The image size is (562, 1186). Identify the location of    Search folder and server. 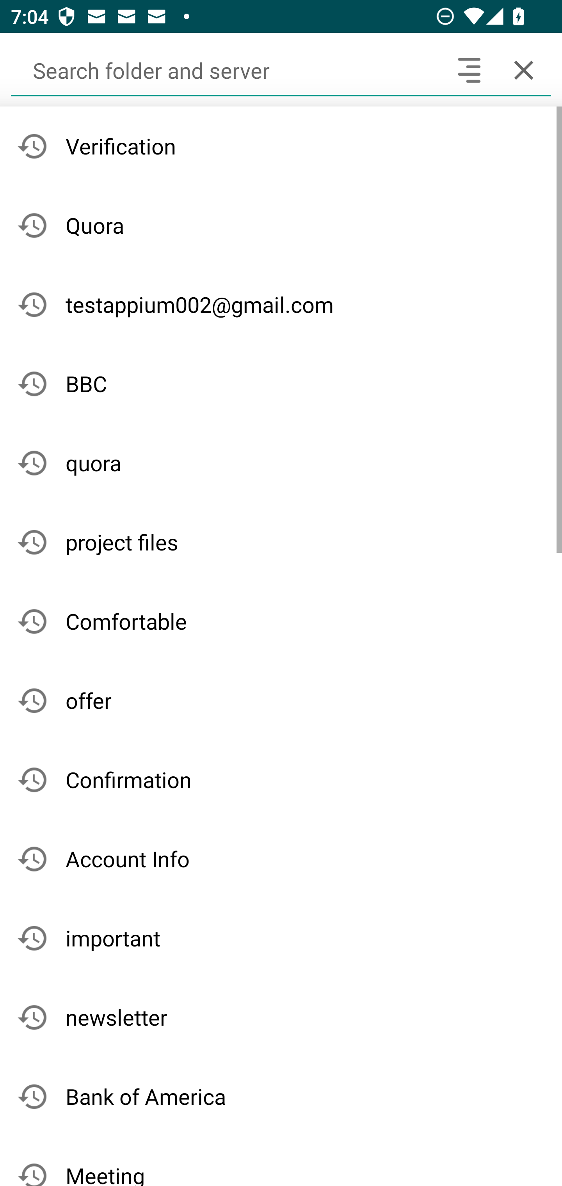
(226, 70).